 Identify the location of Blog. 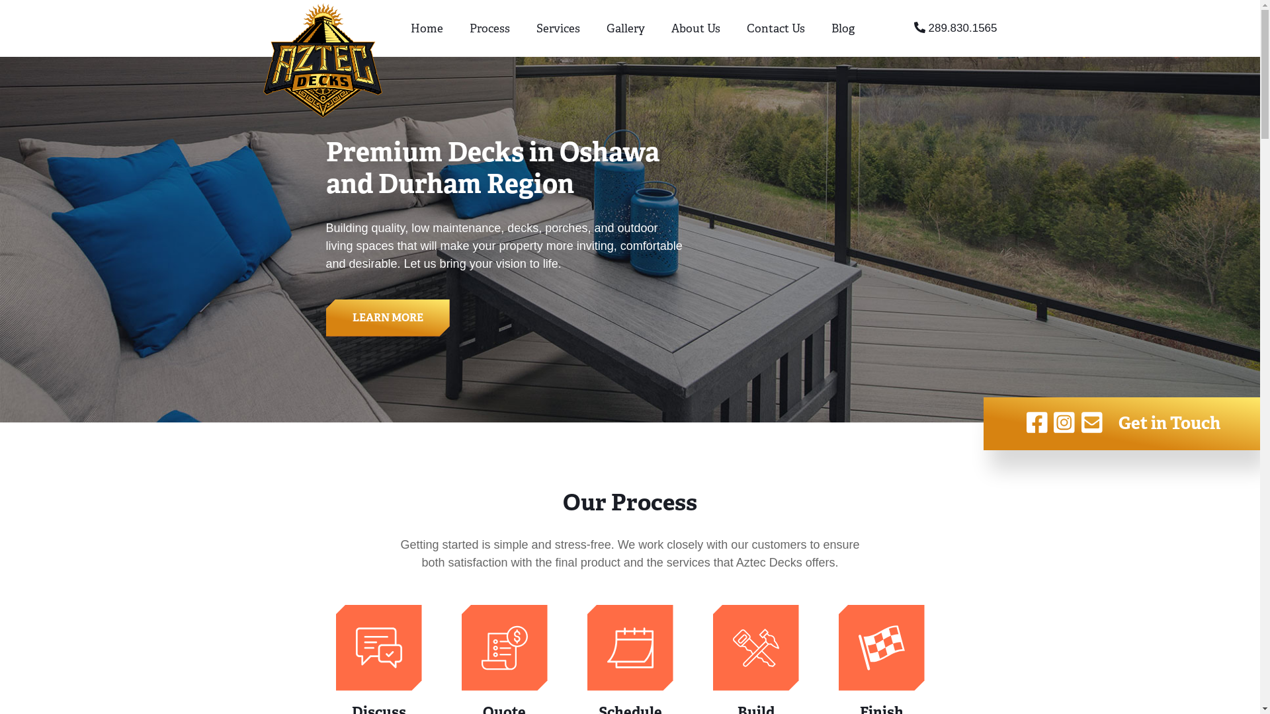
(843, 28).